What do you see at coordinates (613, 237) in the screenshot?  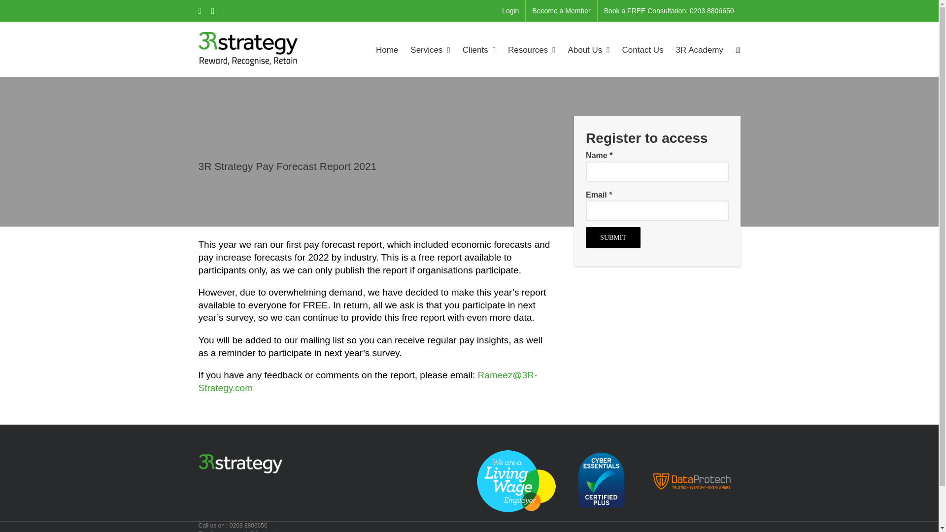 I see `Submit` at bounding box center [613, 237].